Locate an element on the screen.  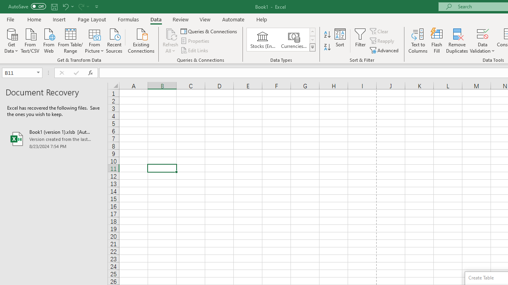
Properties is located at coordinates (195, 41).